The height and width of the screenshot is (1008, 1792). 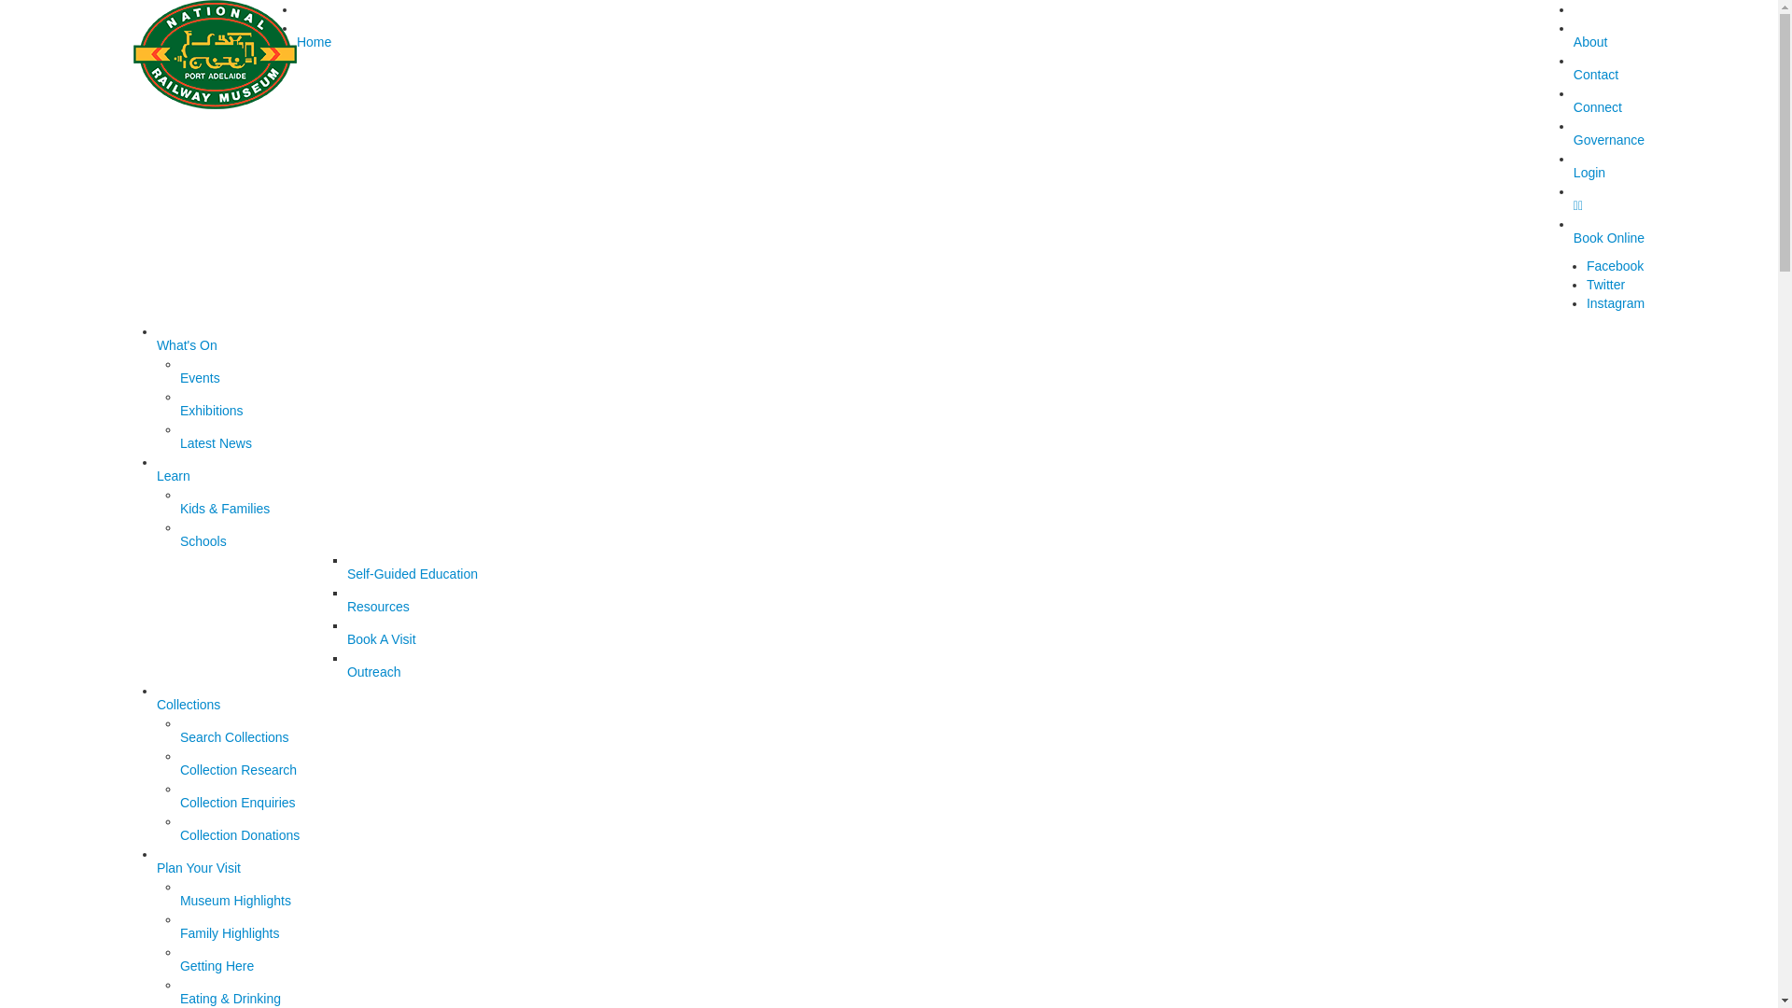 I want to click on Search Collections, so click(x=264, y=739).